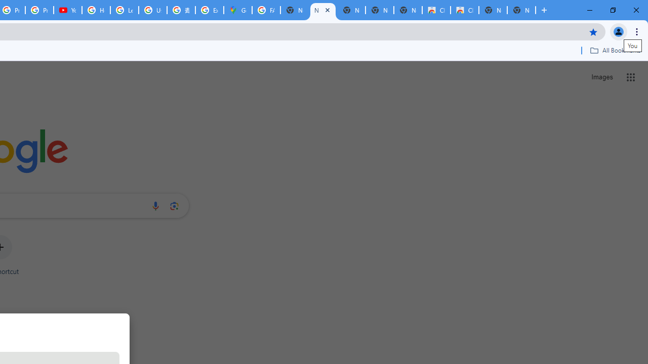  I want to click on Classic Blue - Chrome Web Store, so click(464, 10).